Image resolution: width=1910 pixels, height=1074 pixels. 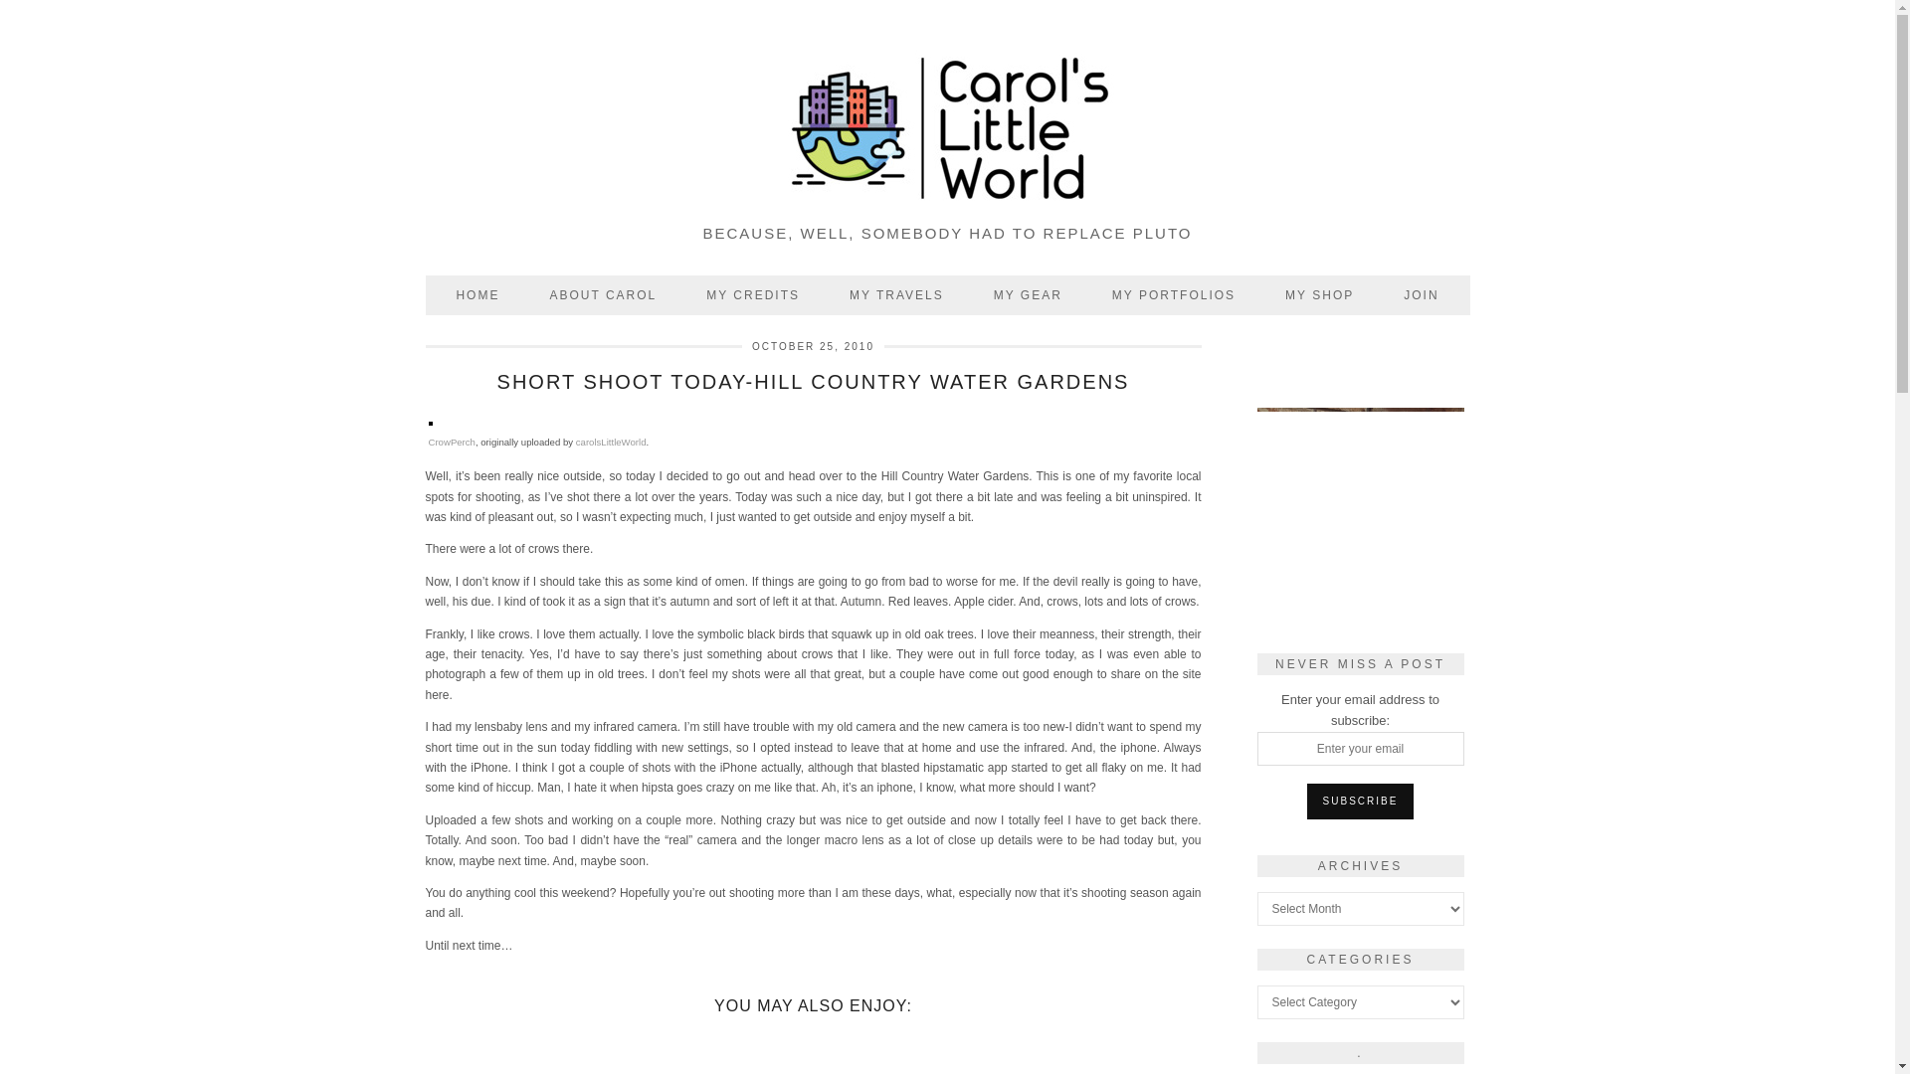 What do you see at coordinates (1174, 294) in the screenshot?
I see `MY PORTFOLIOS` at bounding box center [1174, 294].